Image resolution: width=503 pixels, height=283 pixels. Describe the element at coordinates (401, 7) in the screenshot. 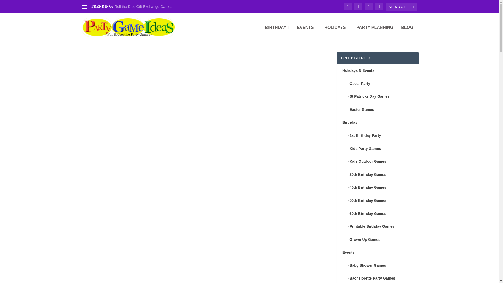

I see `Search for:` at that location.